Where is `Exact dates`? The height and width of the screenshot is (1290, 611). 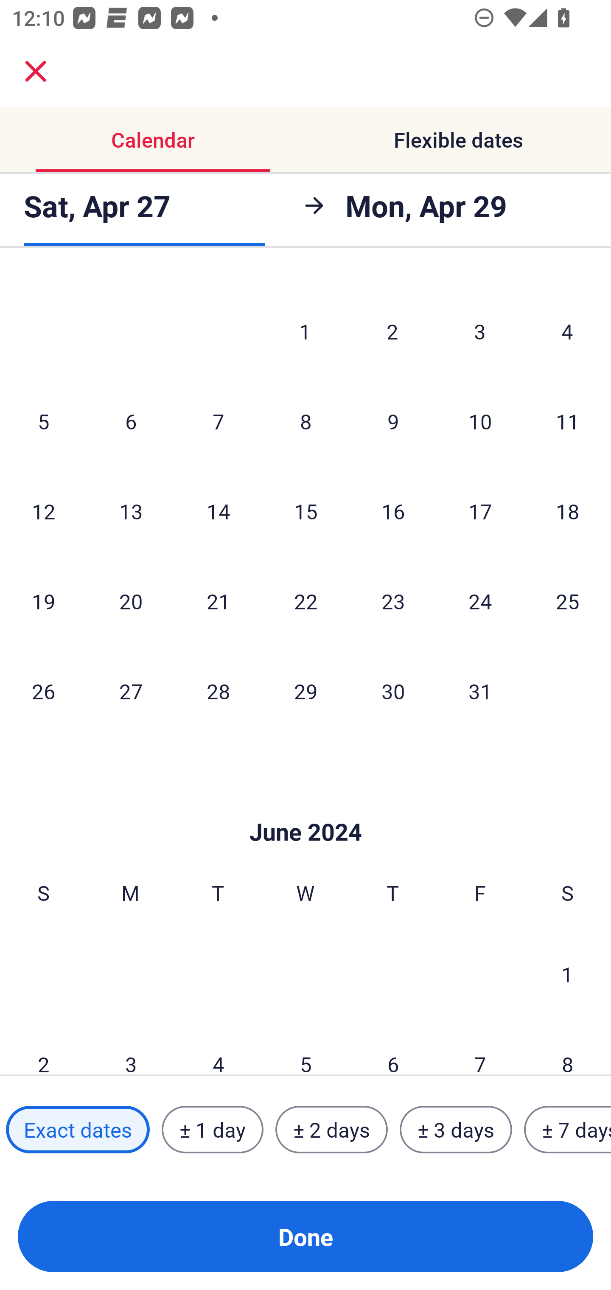 Exact dates is located at coordinates (78, 1129).